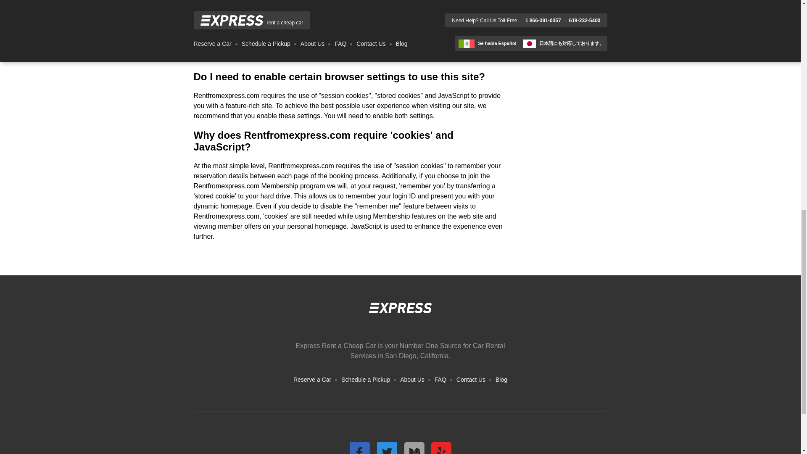 The image size is (807, 454). I want to click on Facebook, so click(359, 448).